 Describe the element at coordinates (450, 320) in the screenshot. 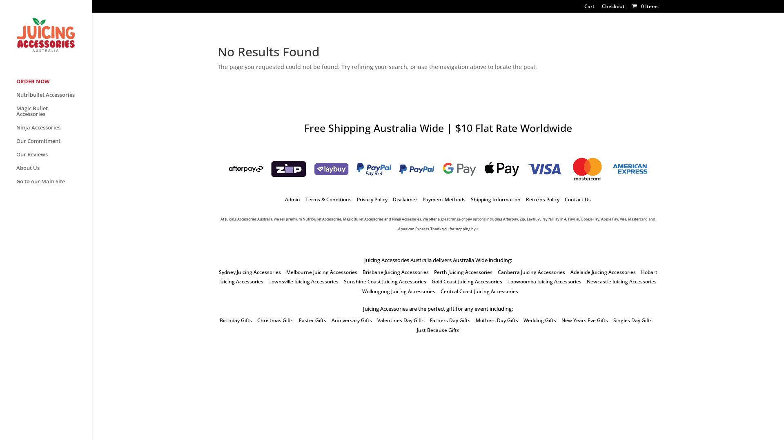

I see `Fathers Day Gifts` at that location.